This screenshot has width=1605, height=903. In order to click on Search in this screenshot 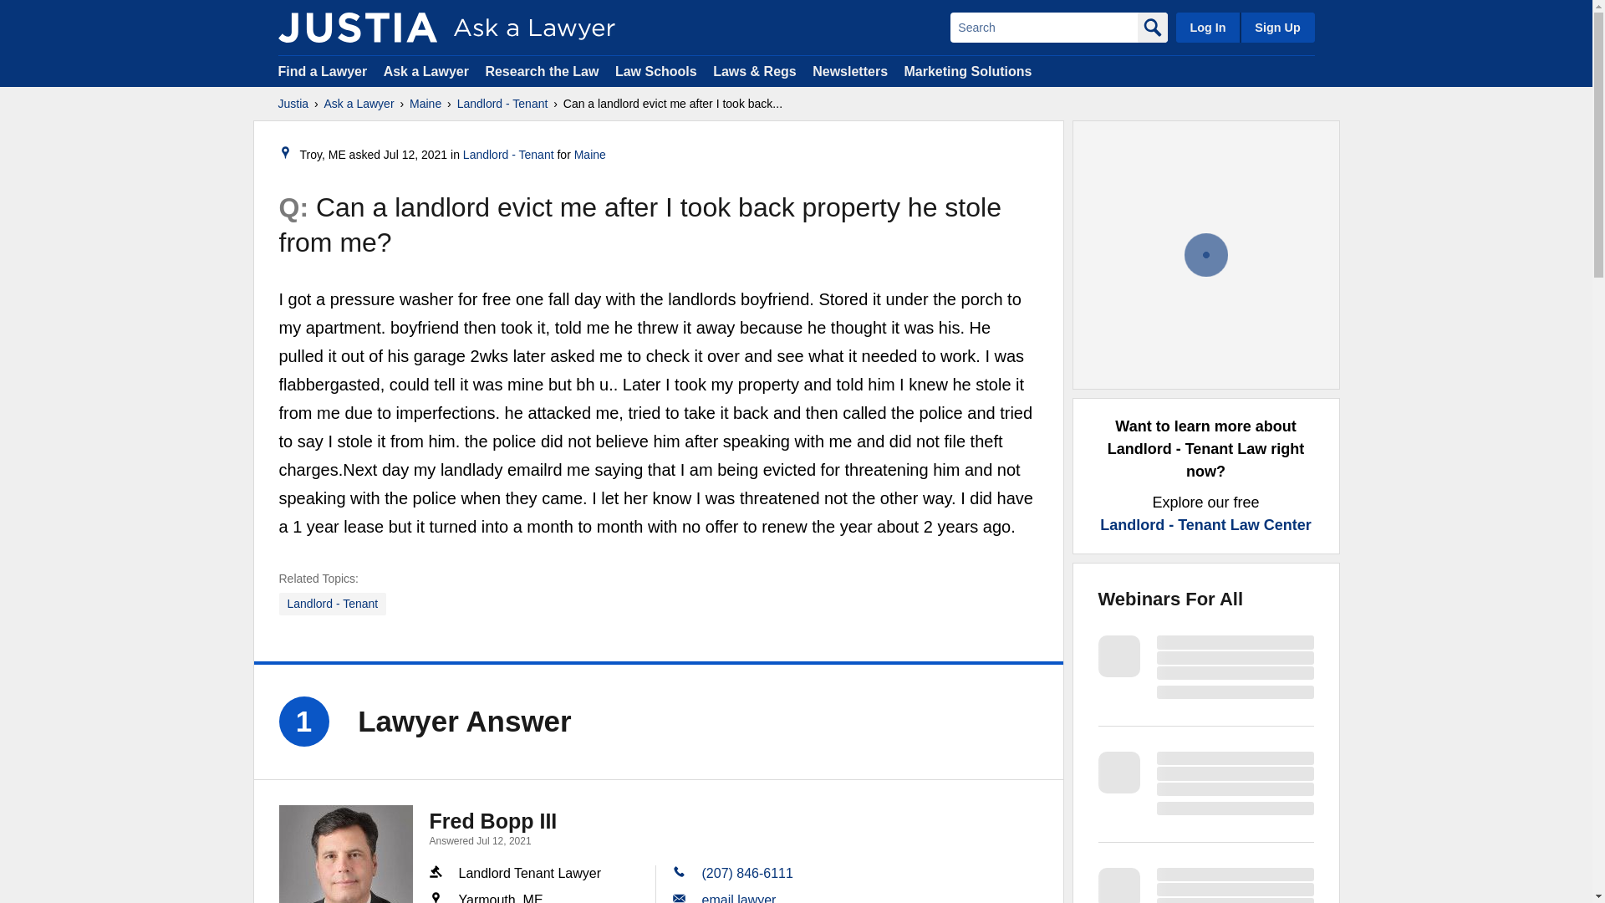, I will do `click(1043, 27)`.